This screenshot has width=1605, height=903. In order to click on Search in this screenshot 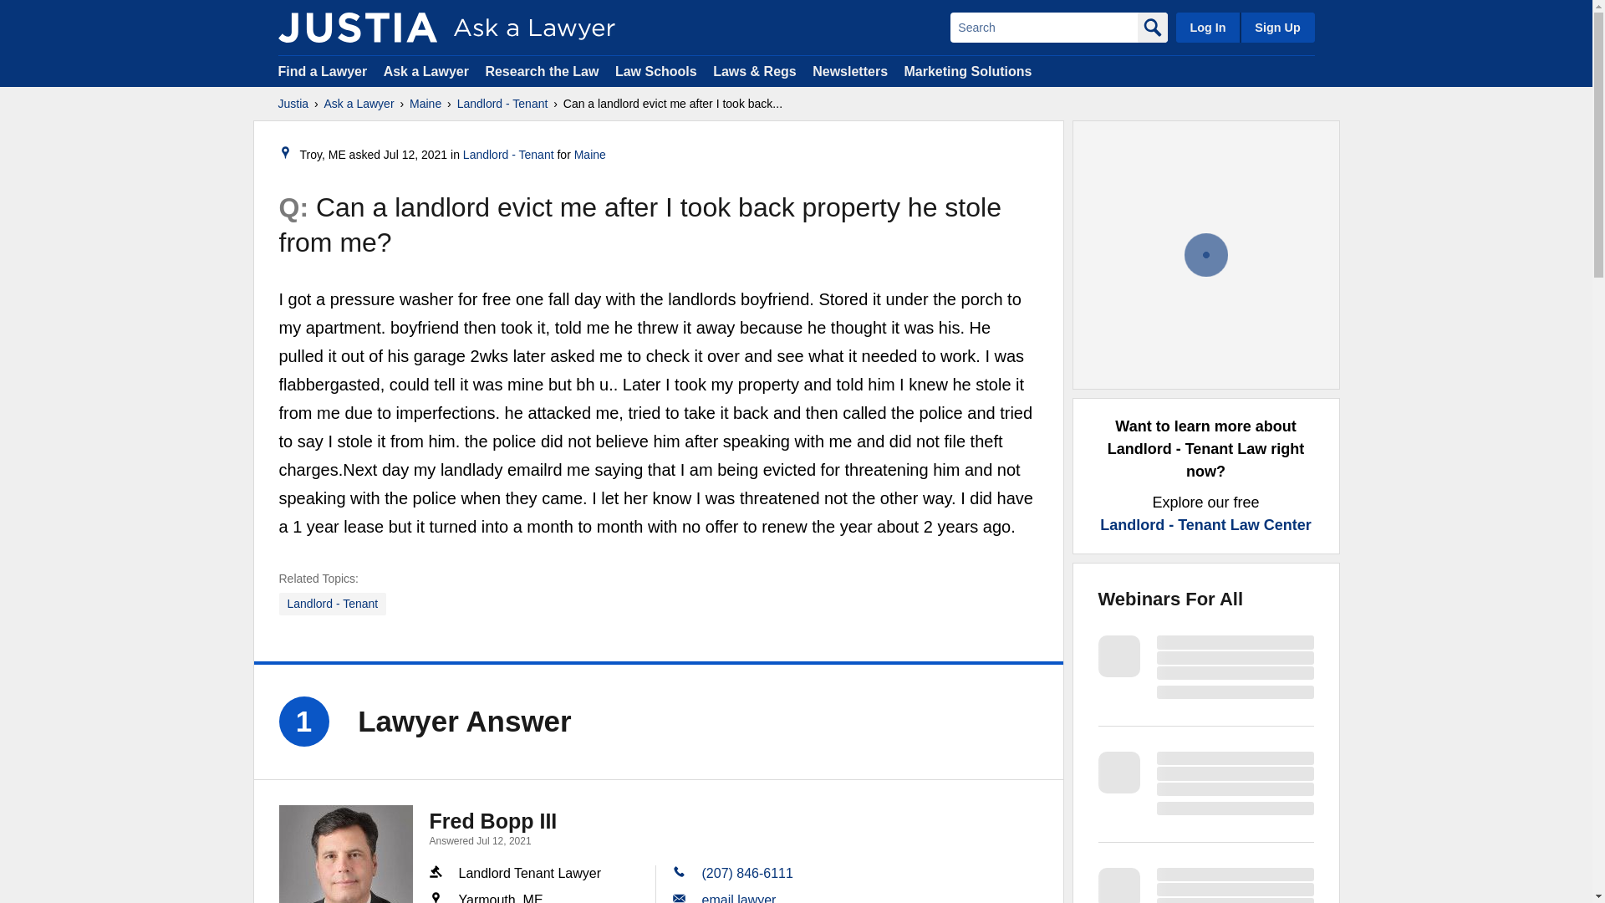, I will do `click(1043, 27)`.